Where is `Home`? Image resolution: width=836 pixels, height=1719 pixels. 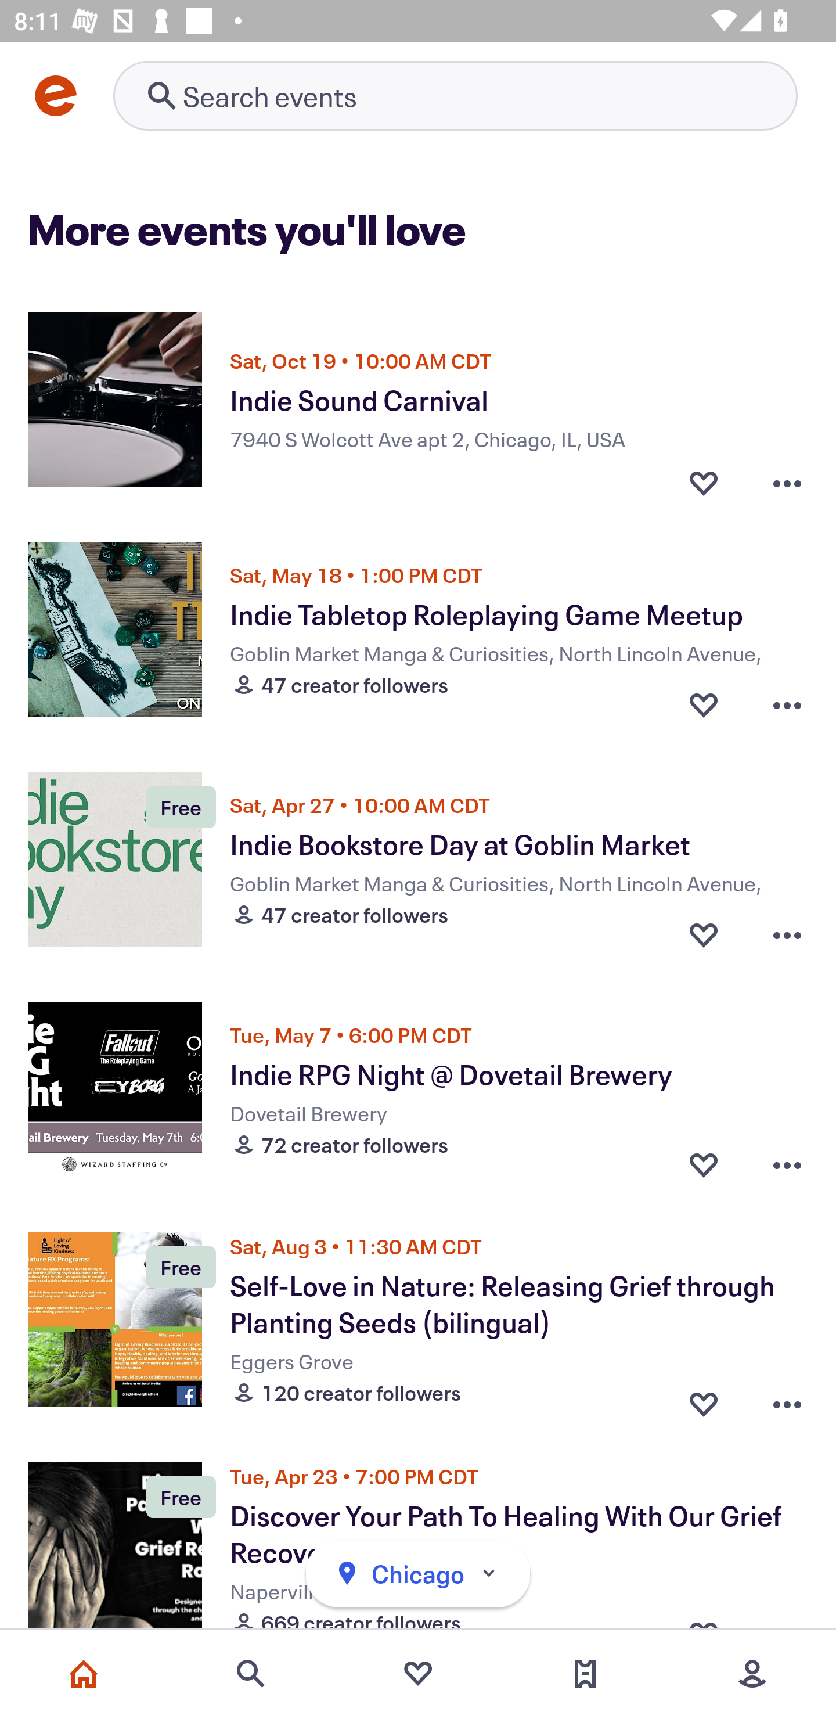 Home is located at coordinates (84, 1674).